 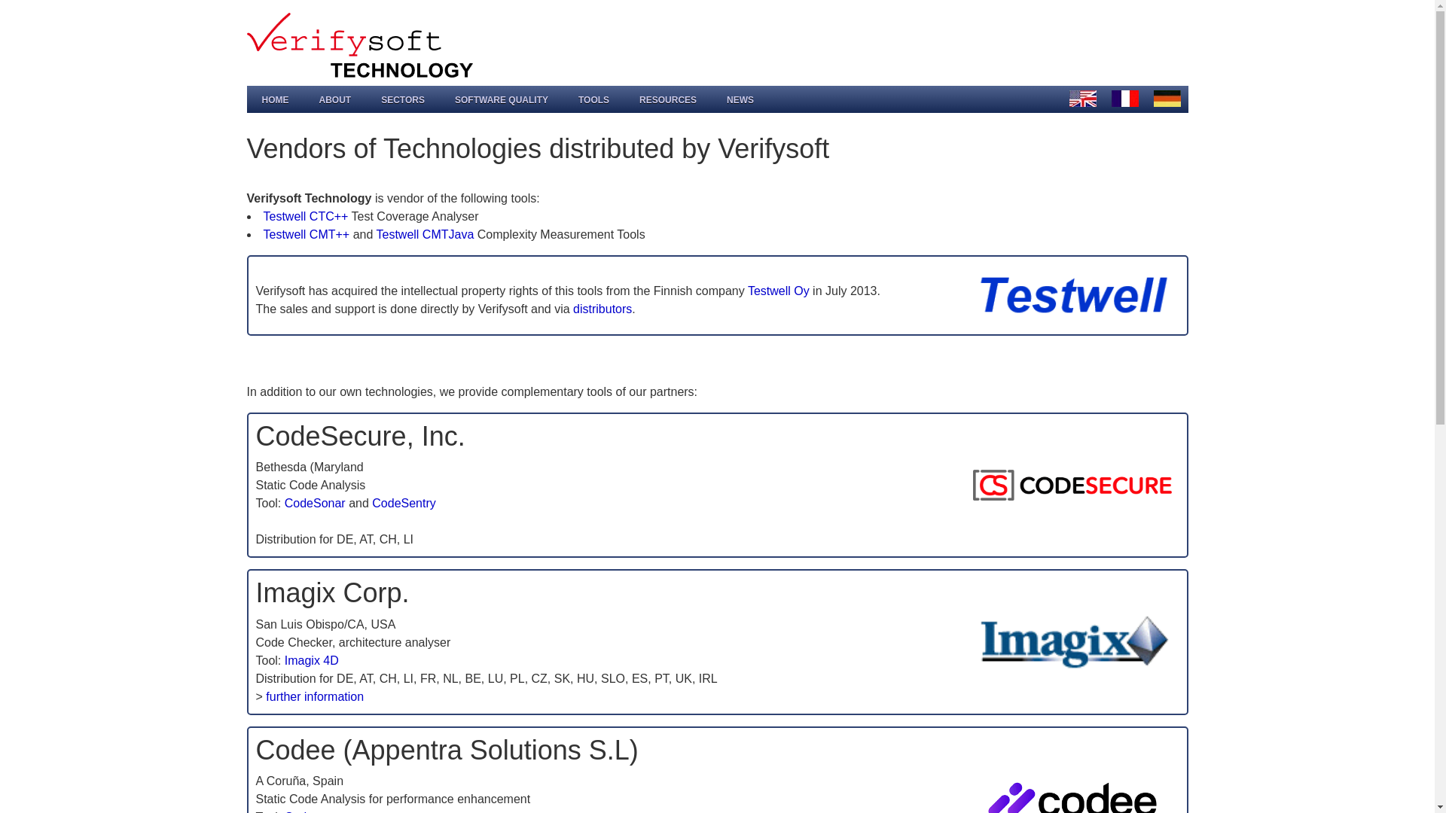 I want to click on ABOUT, so click(x=335, y=102).